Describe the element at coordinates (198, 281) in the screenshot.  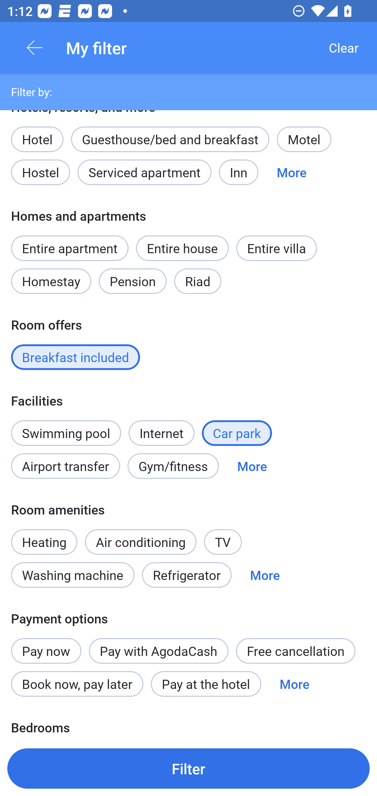
I see `Riad` at that location.